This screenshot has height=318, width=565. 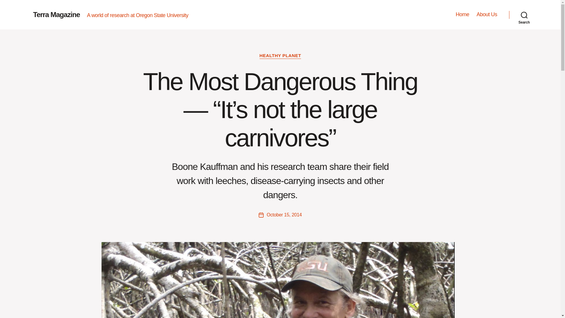 I want to click on About Us, so click(x=487, y=14).